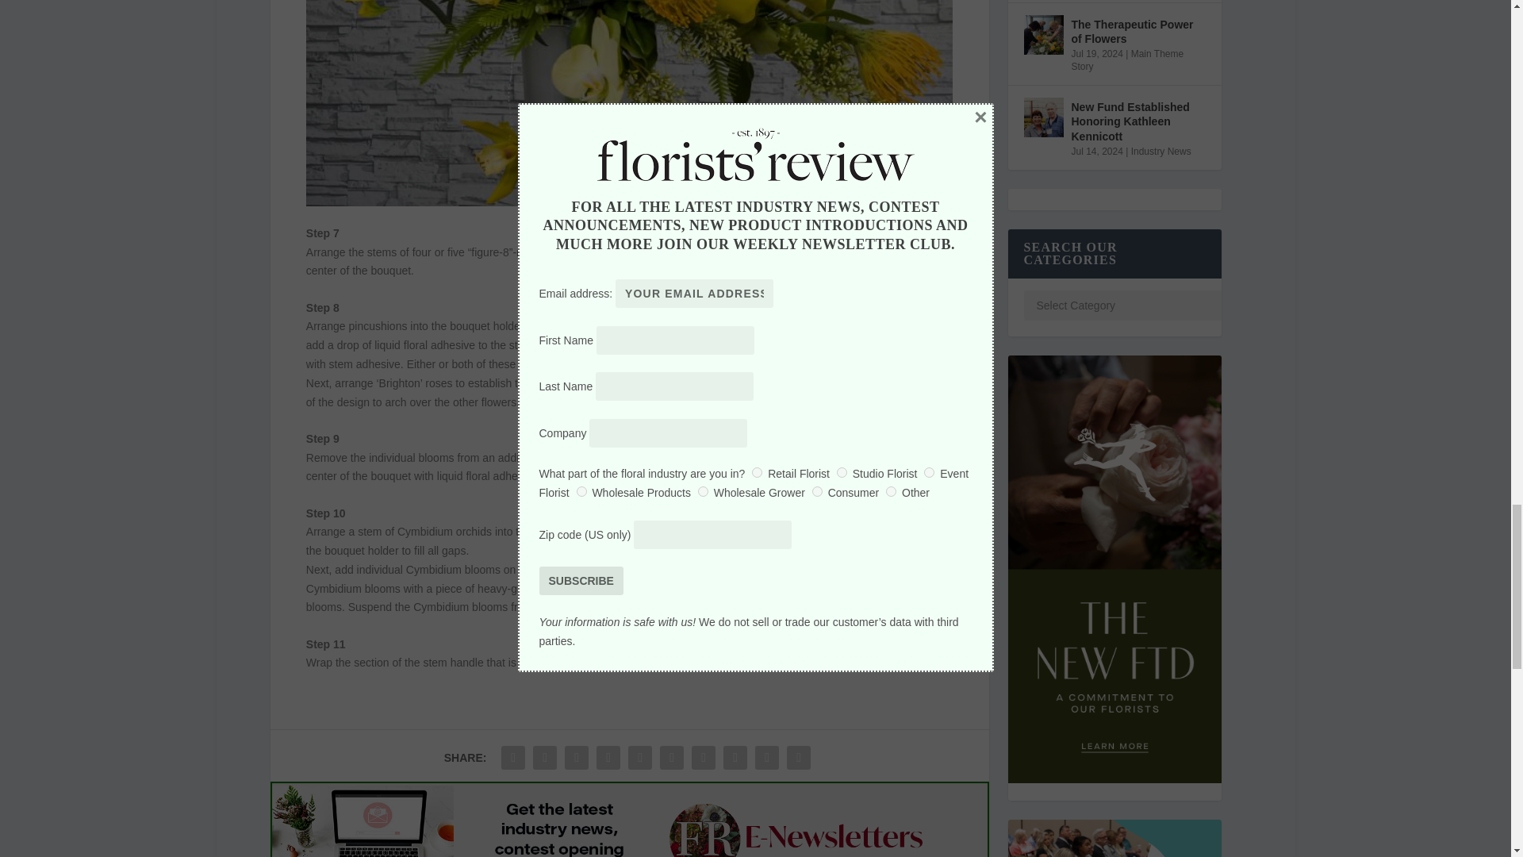  What do you see at coordinates (544, 757) in the screenshot?
I see `Share "Modern Monochromatic Bouquet" via Twitter` at bounding box center [544, 757].